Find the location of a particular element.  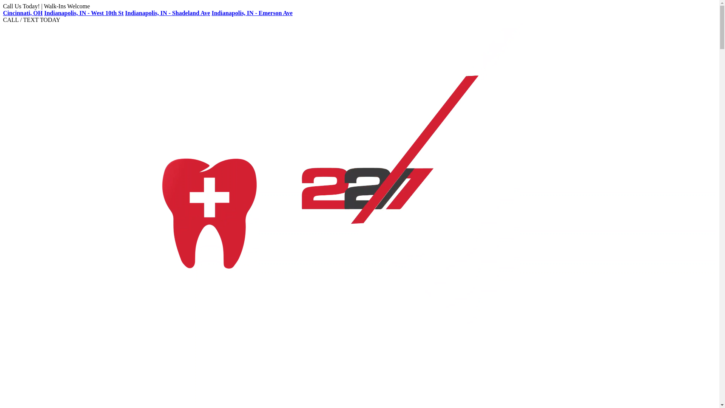

Cincinnati, OH is located at coordinates (23, 13).